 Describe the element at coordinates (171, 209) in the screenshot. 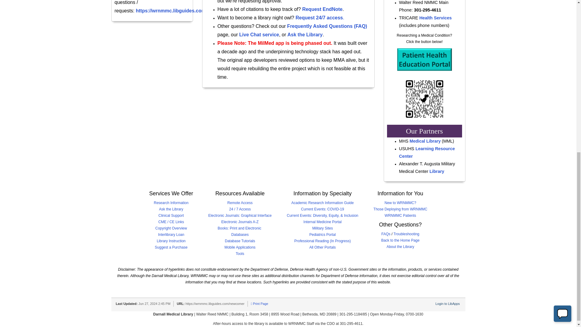

I see `Ask the Library` at that location.